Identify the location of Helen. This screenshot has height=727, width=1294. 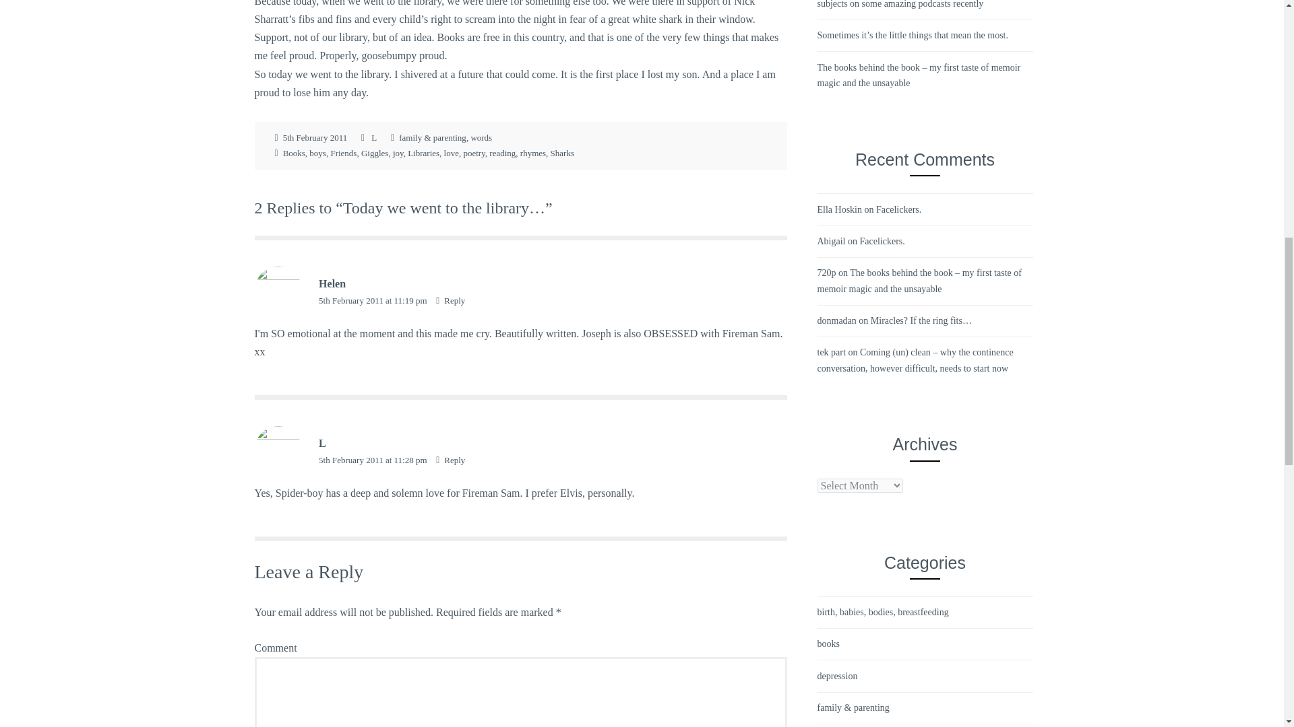
(332, 283).